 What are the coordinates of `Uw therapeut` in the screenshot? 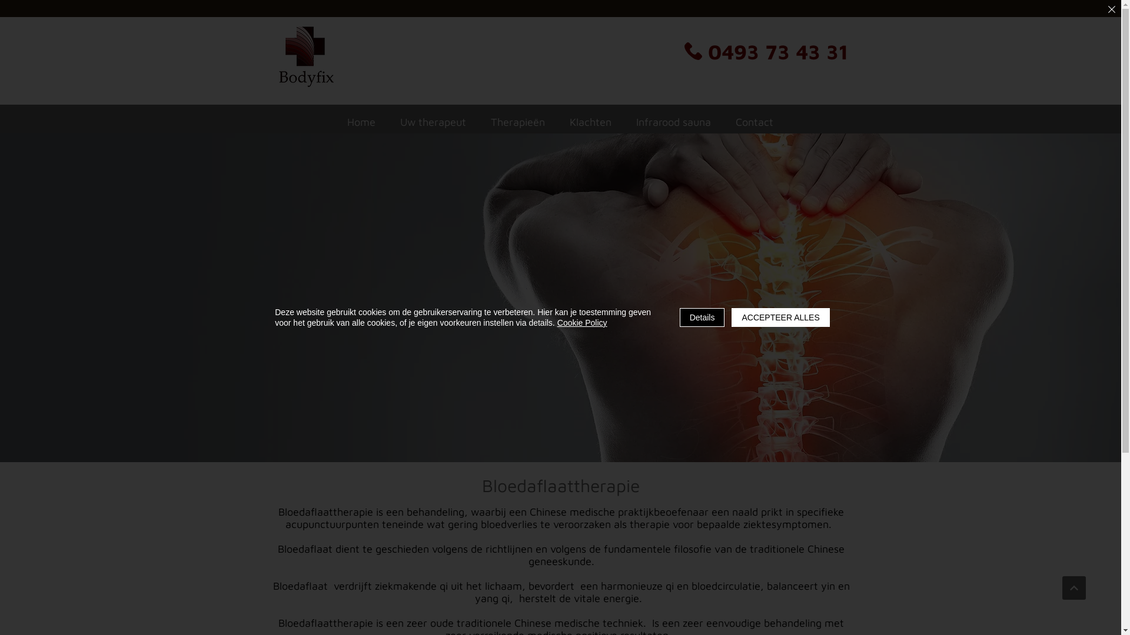 It's located at (433, 122).